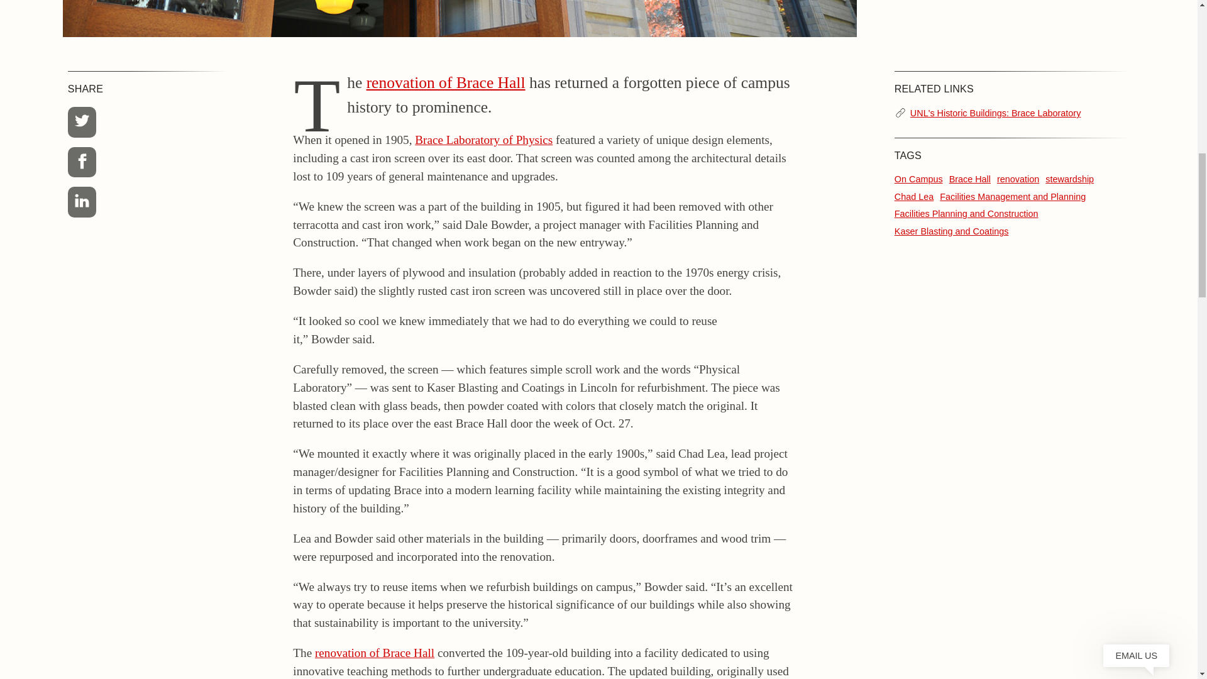  I want to click on On Campus, so click(918, 179).